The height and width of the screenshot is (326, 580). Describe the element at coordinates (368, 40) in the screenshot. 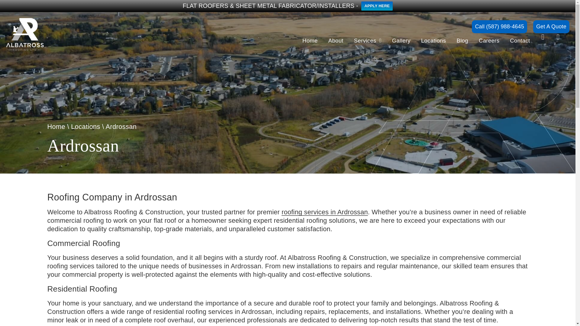

I see `Services` at that location.